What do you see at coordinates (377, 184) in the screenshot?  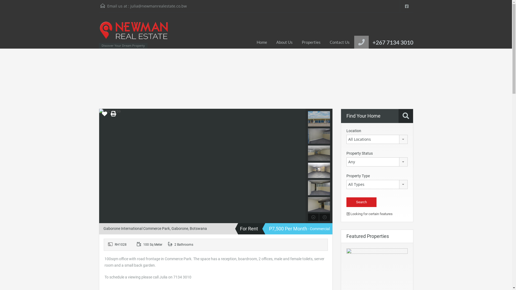 I see `All Types` at bounding box center [377, 184].